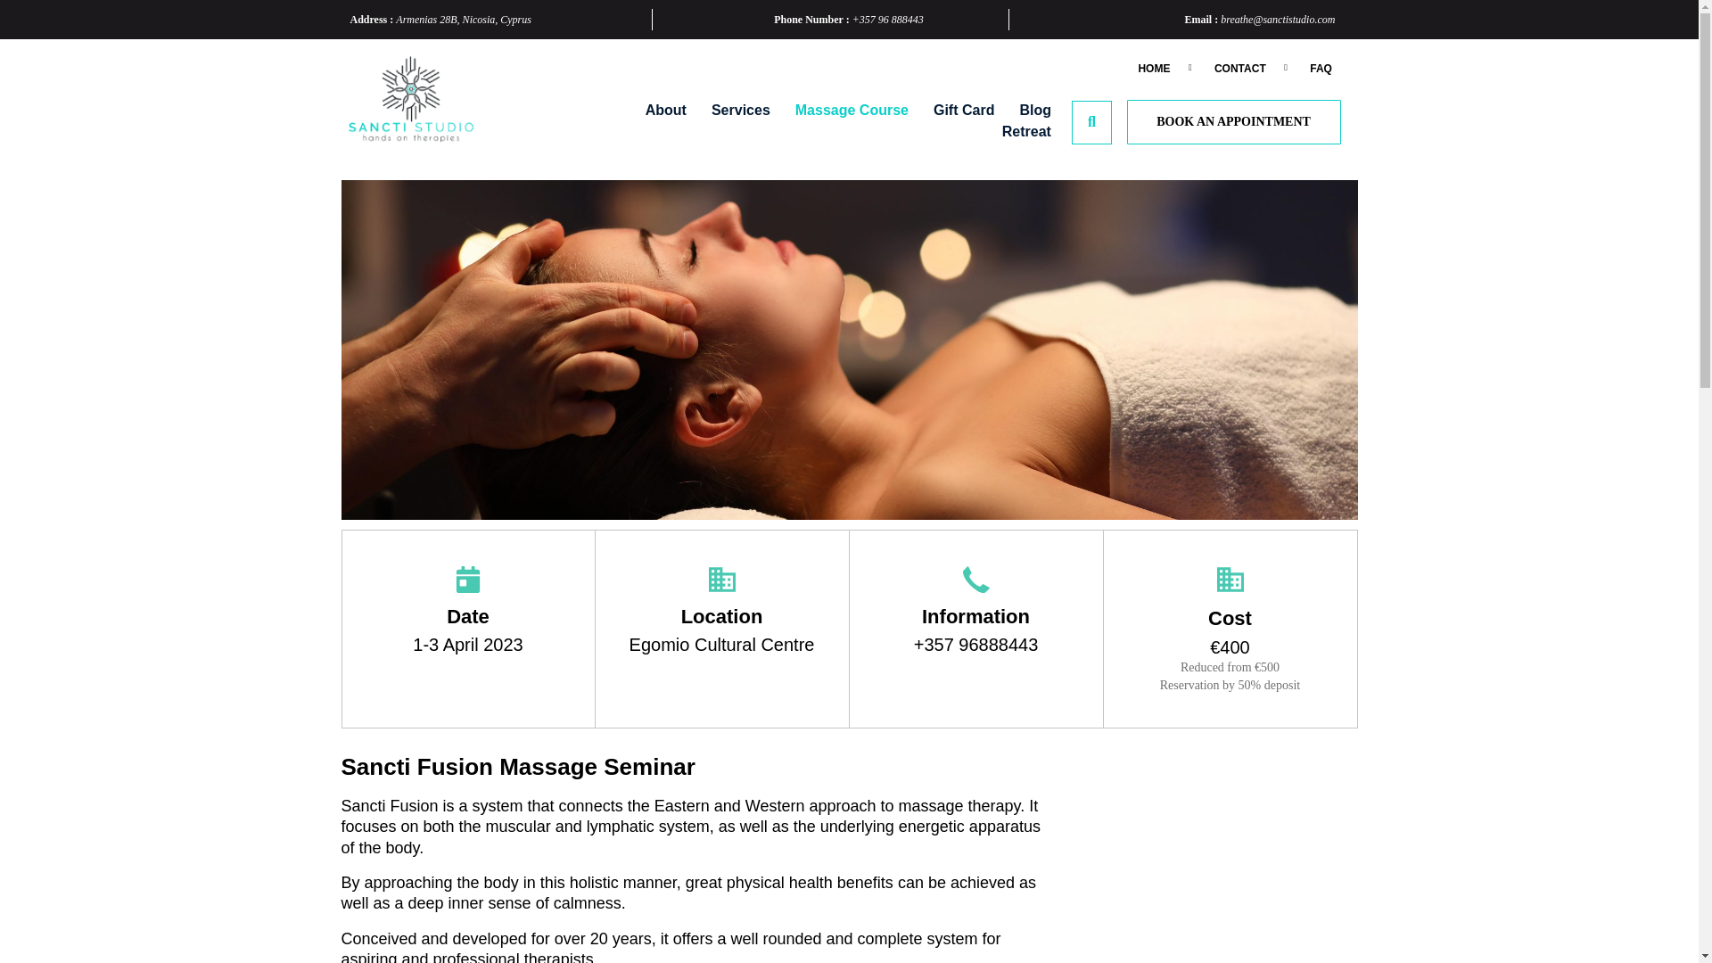 The height and width of the screenshot is (963, 1712). What do you see at coordinates (1154, 68) in the screenshot?
I see `HOME` at bounding box center [1154, 68].